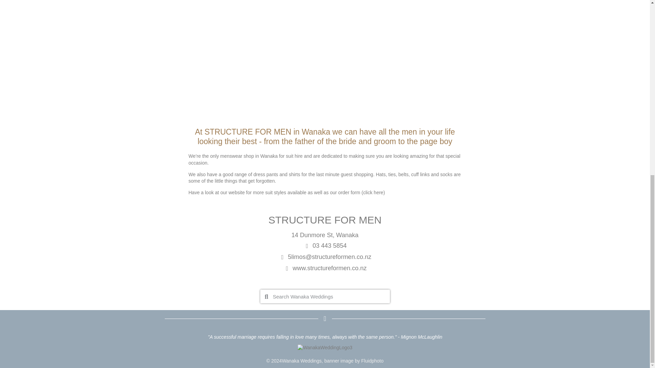  Describe the element at coordinates (329, 296) in the screenshot. I see `Search` at that location.